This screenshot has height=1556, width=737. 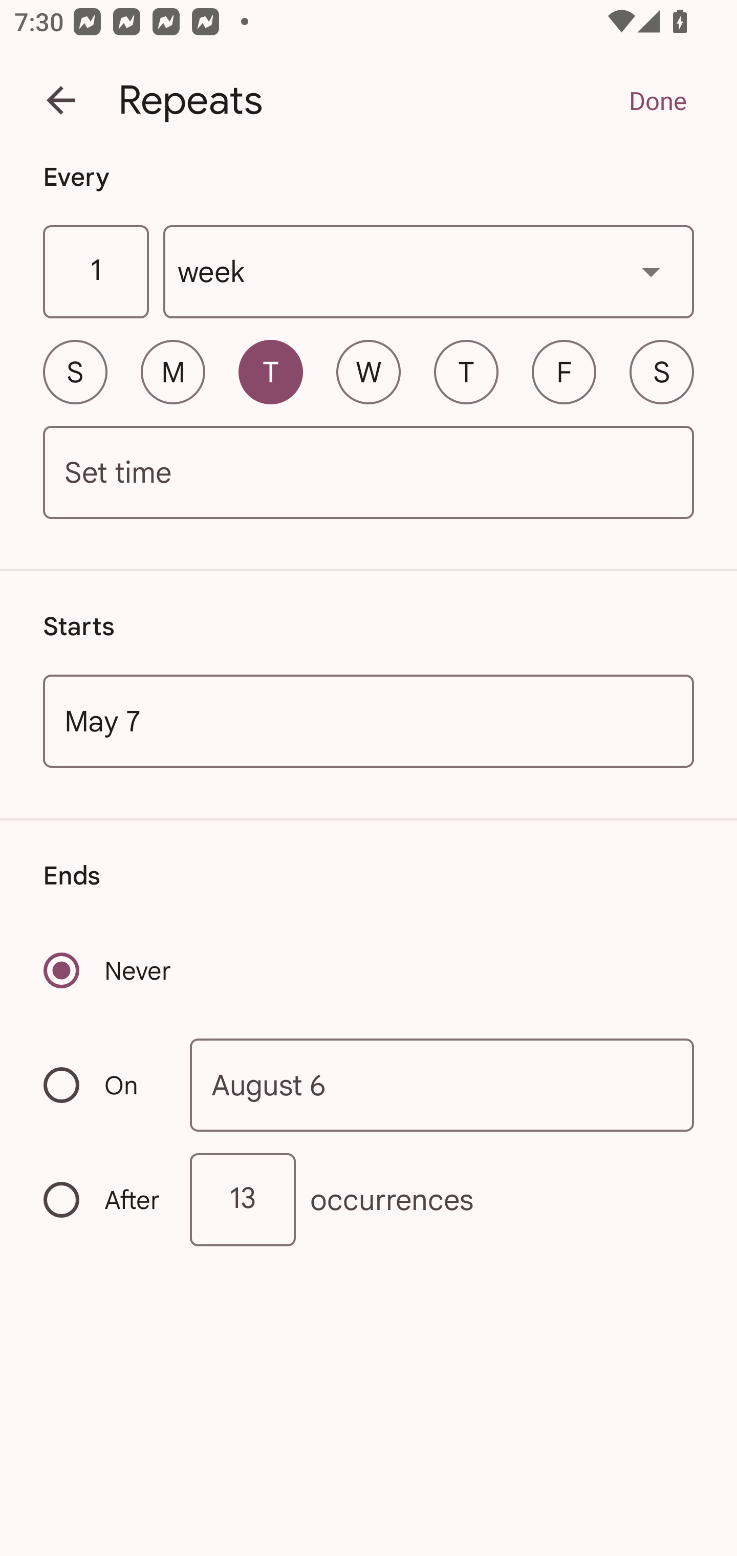 What do you see at coordinates (657, 100) in the screenshot?
I see `Done` at bounding box center [657, 100].